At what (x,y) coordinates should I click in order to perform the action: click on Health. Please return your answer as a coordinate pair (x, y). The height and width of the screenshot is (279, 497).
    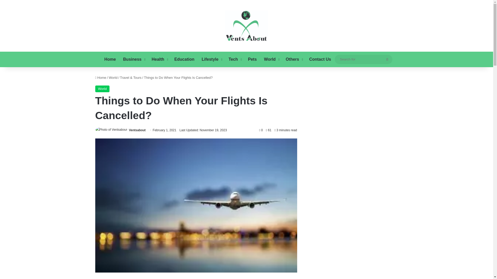
    Looking at the image, I should click on (159, 59).